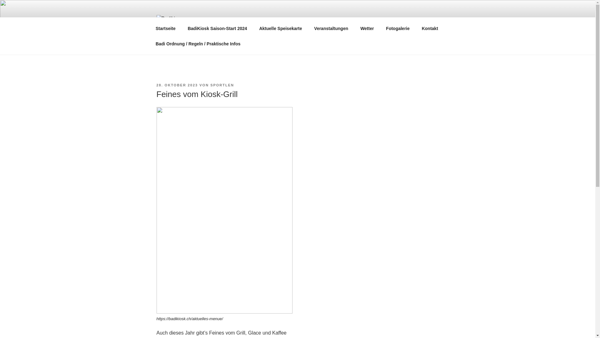  Describe the element at coordinates (398, 28) in the screenshot. I see `Fotogalerie` at that location.